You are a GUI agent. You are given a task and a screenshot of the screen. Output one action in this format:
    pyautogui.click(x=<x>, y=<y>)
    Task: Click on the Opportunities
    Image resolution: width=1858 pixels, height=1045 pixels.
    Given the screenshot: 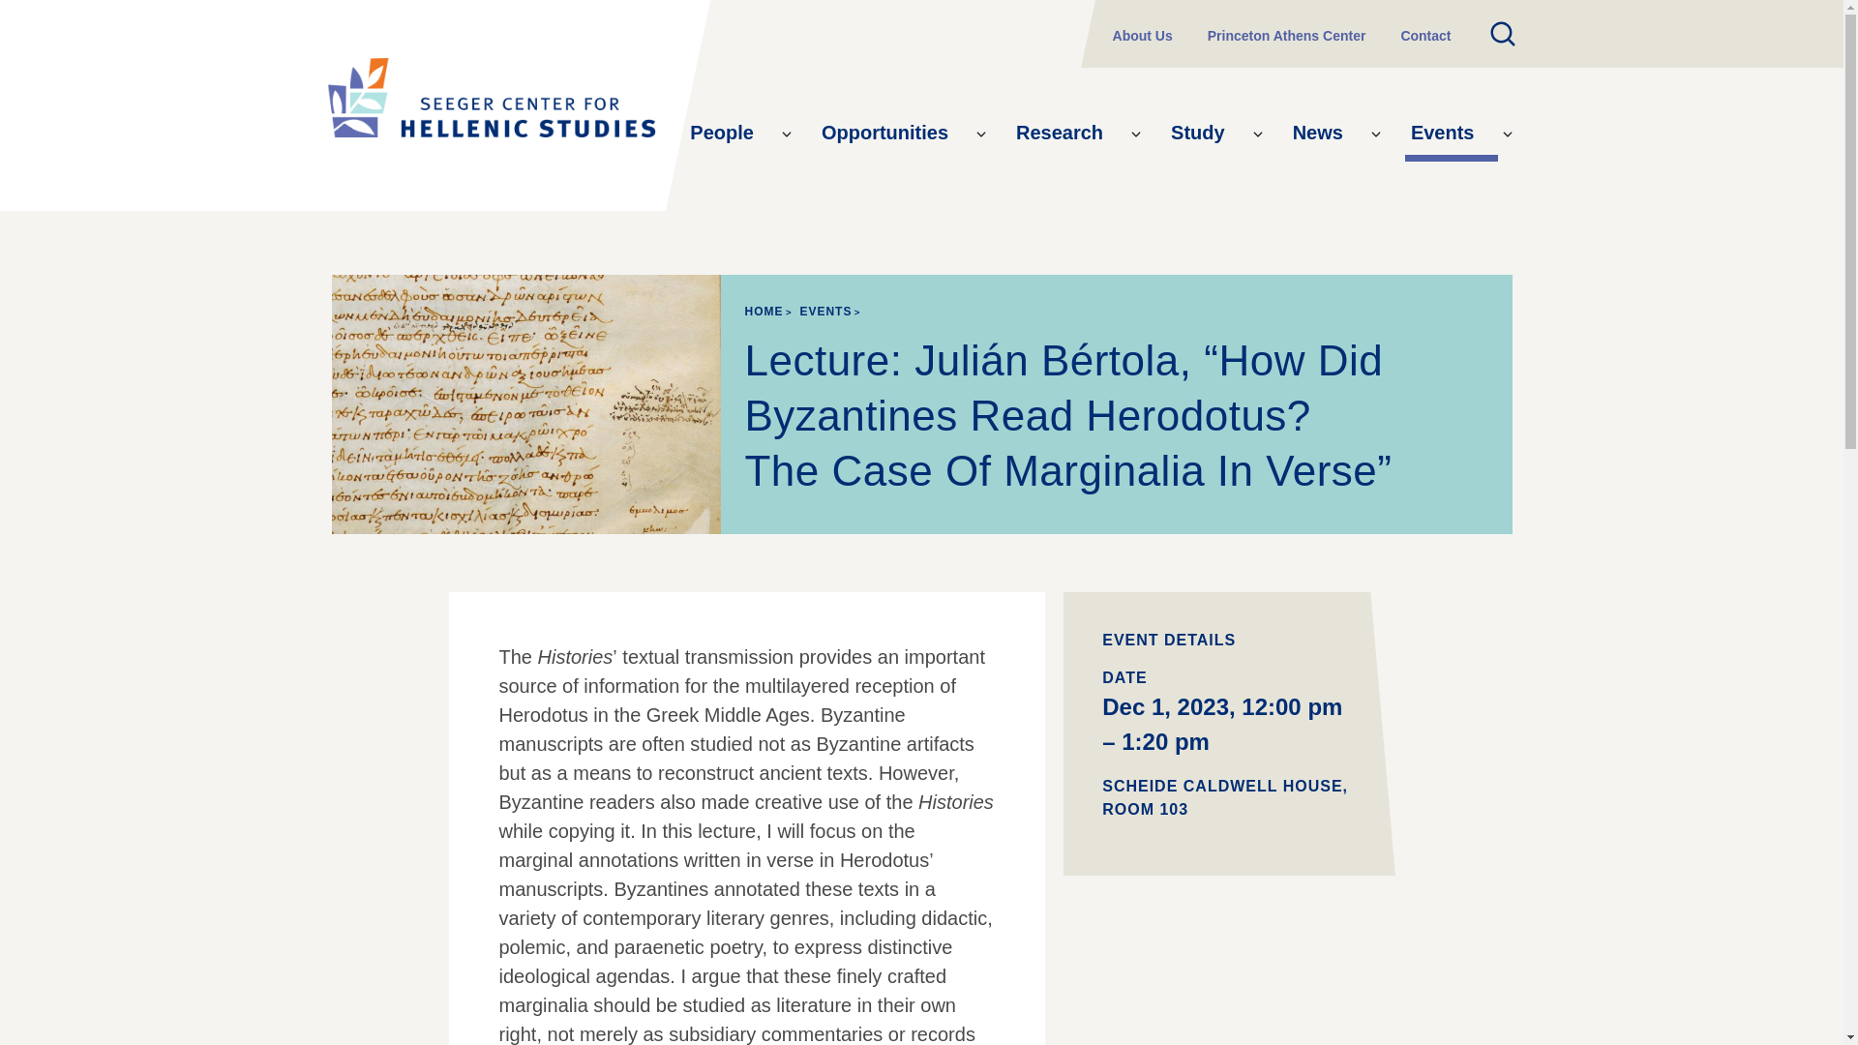 What is the action you would take?
    pyautogui.click(x=893, y=134)
    